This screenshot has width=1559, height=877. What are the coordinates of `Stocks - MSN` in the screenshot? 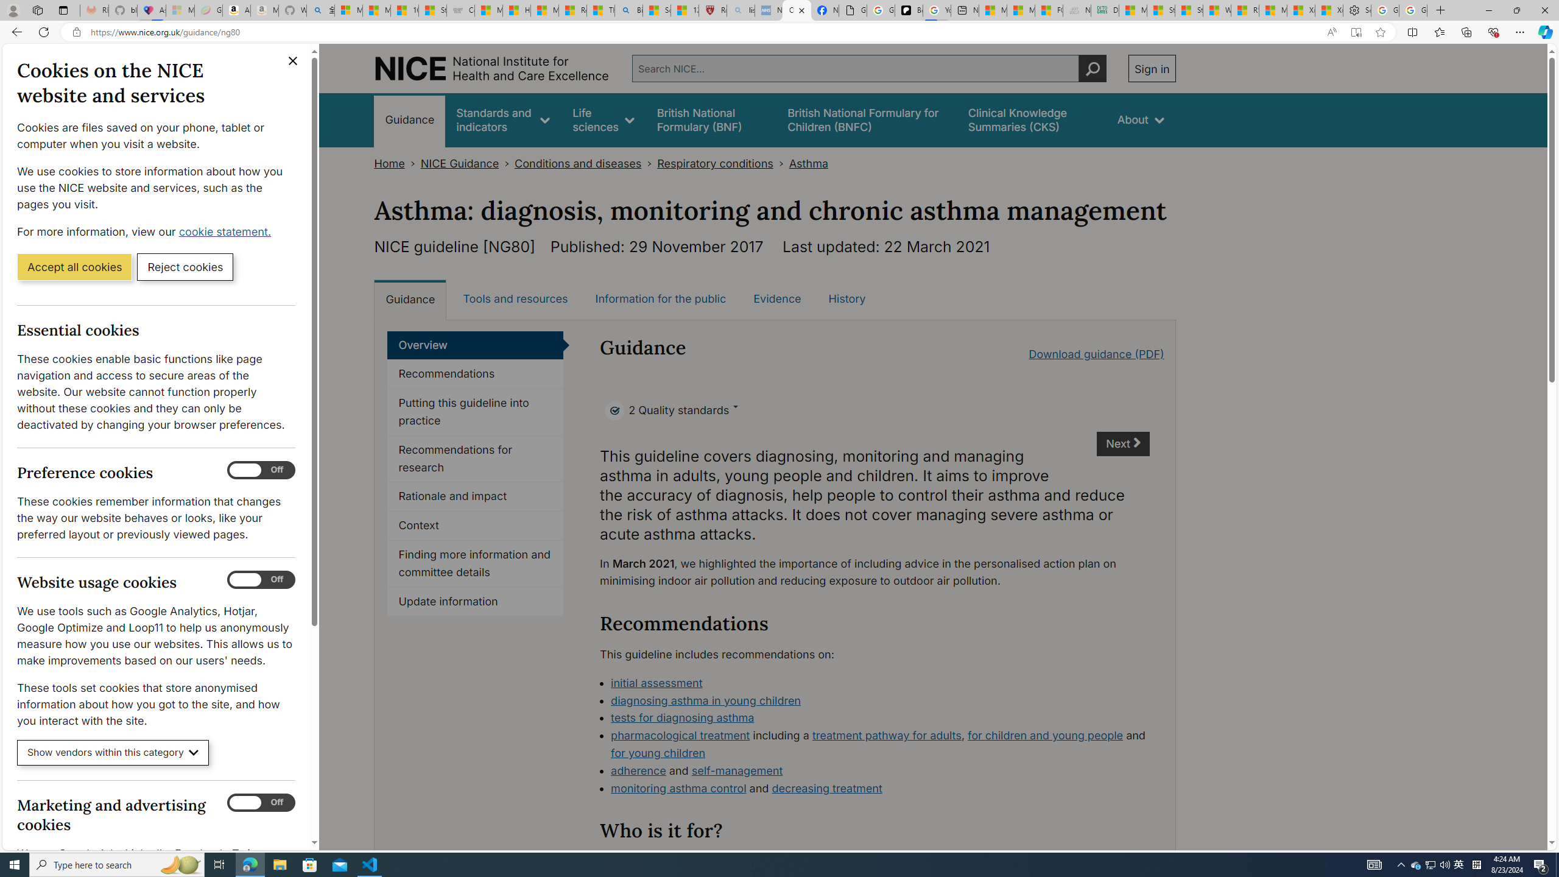 It's located at (1189, 10).